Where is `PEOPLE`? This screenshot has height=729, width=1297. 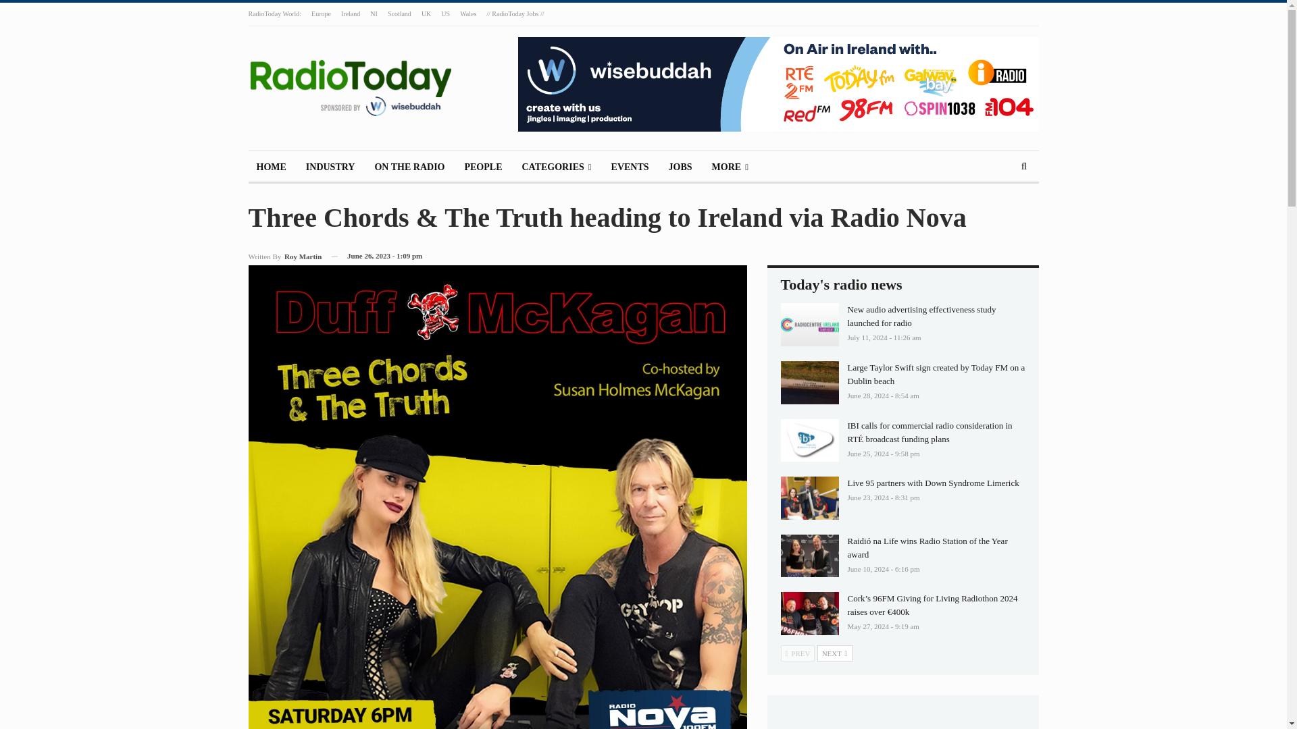 PEOPLE is located at coordinates (482, 167).